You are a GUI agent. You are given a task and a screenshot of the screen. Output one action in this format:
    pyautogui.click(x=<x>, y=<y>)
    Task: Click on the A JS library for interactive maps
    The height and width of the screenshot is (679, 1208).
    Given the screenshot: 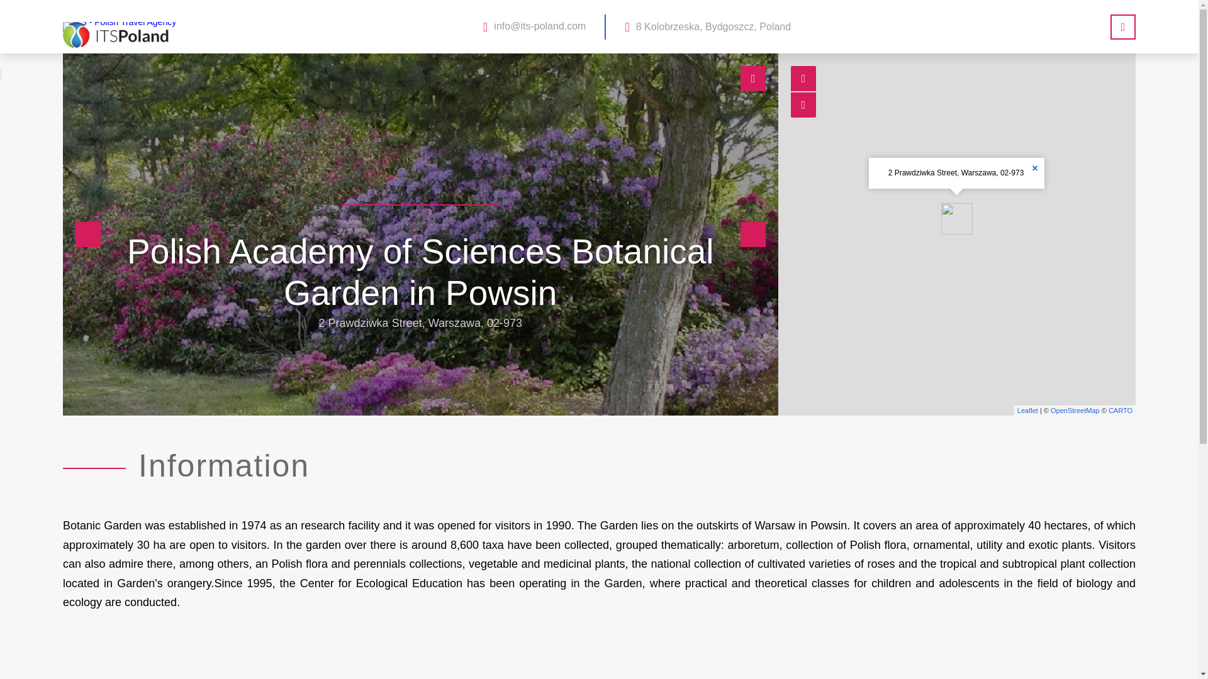 What is the action you would take?
    pyautogui.click(x=1027, y=410)
    